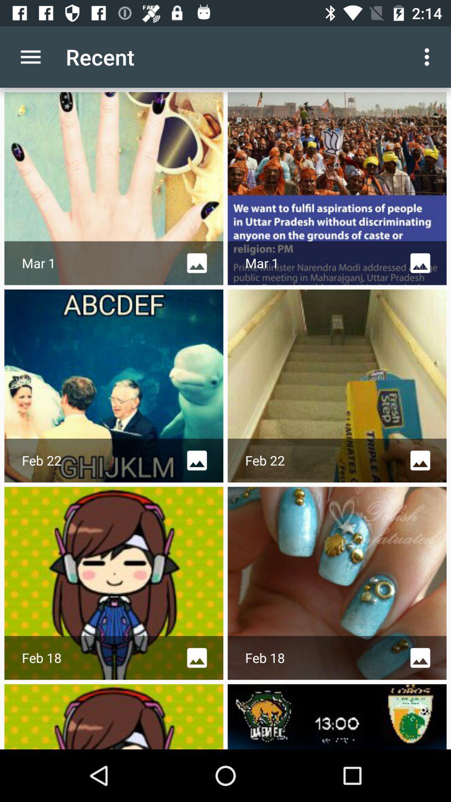  Describe the element at coordinates (429, 57) in the screenshot. I see `open app next to the recent item` at that location.